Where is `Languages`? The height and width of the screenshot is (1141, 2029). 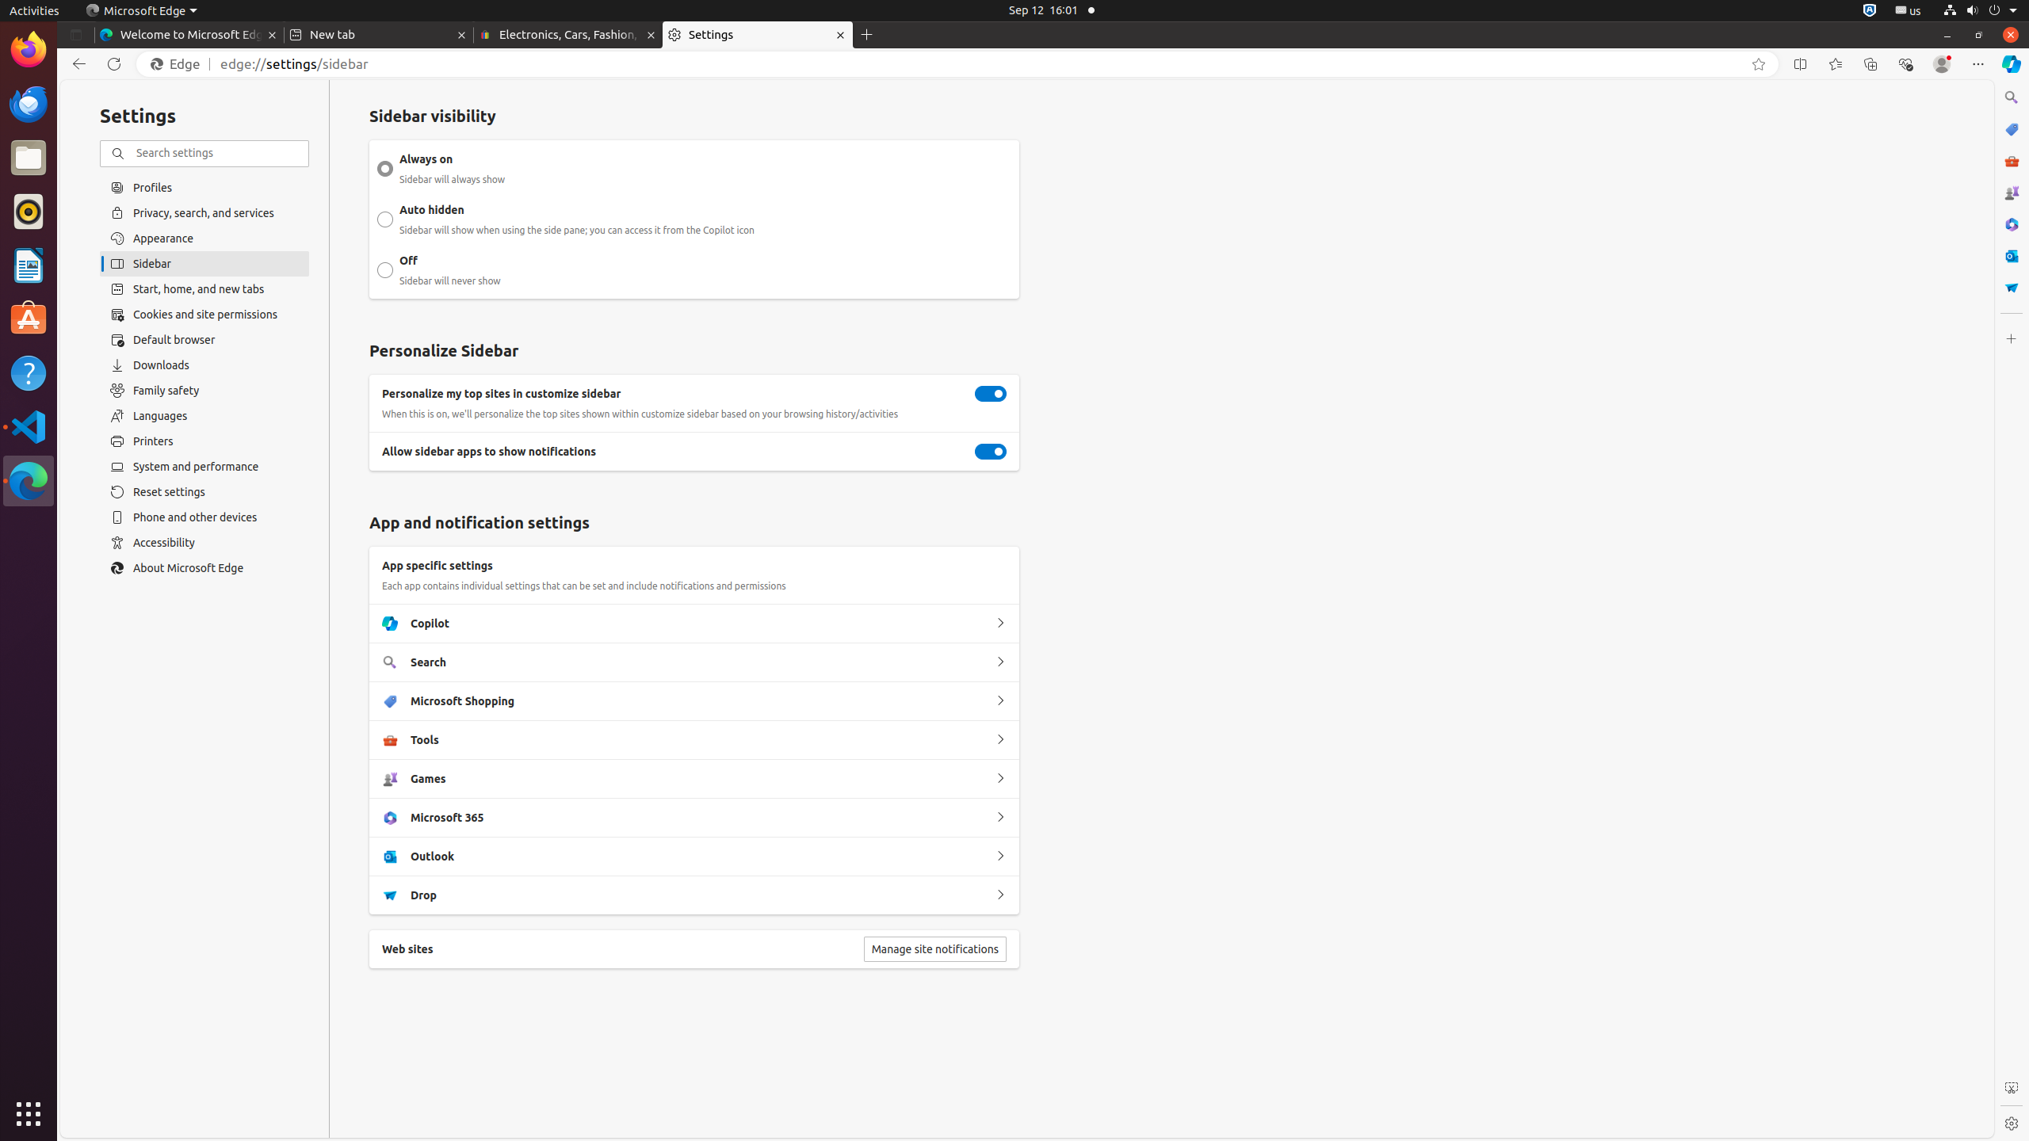
Languages is located at coordinates (204, 416).